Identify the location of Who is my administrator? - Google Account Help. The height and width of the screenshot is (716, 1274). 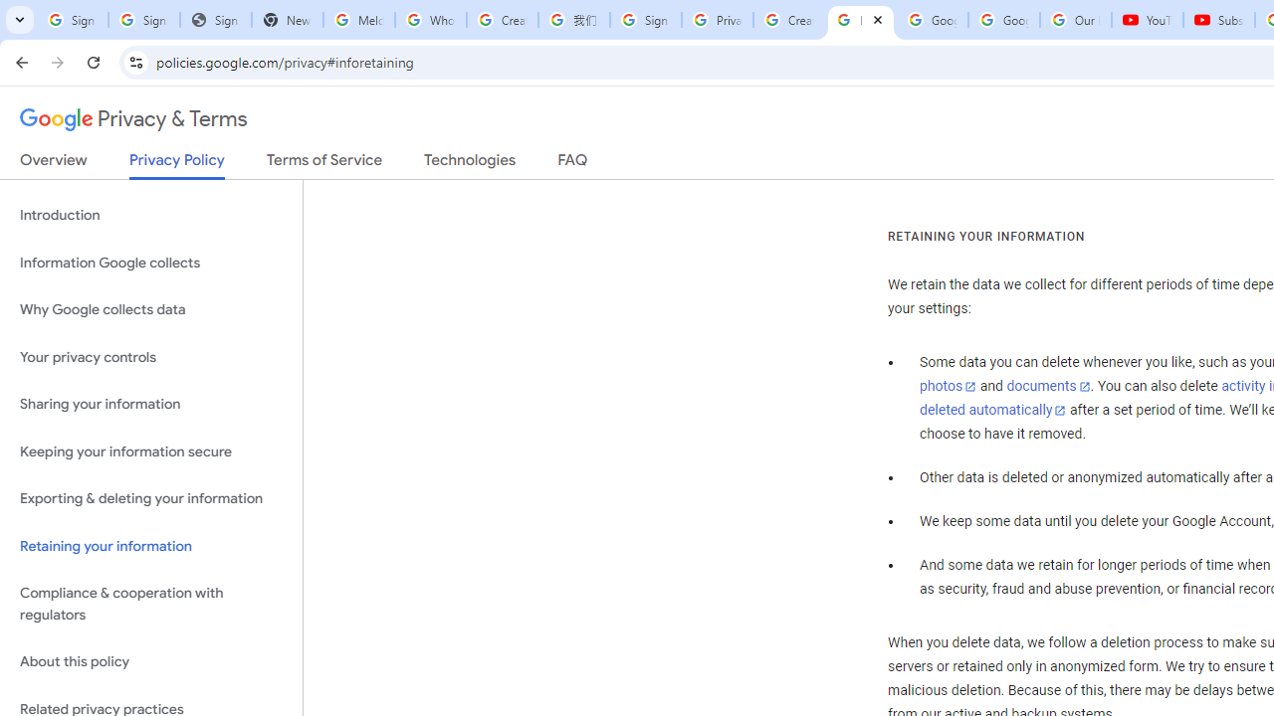
(430, 20).